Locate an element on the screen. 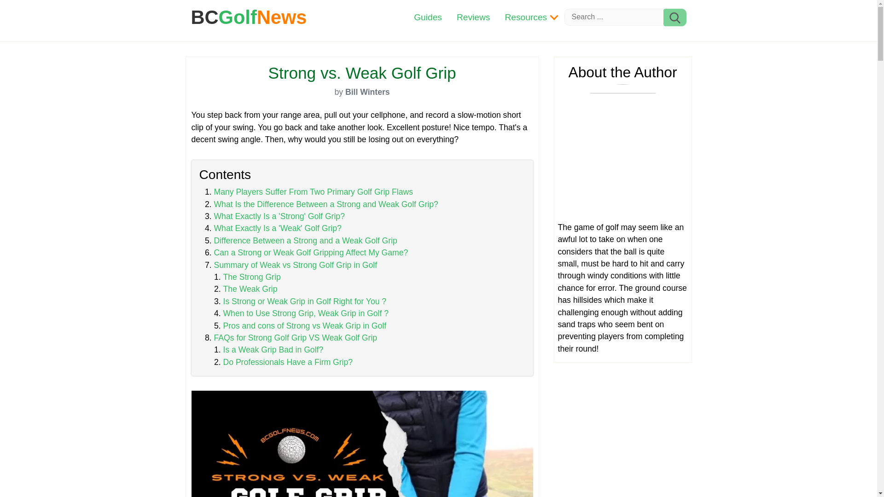  Can a Strong or Weak Golf Gripping Affect My Game? is located at coordinates (310, 252).